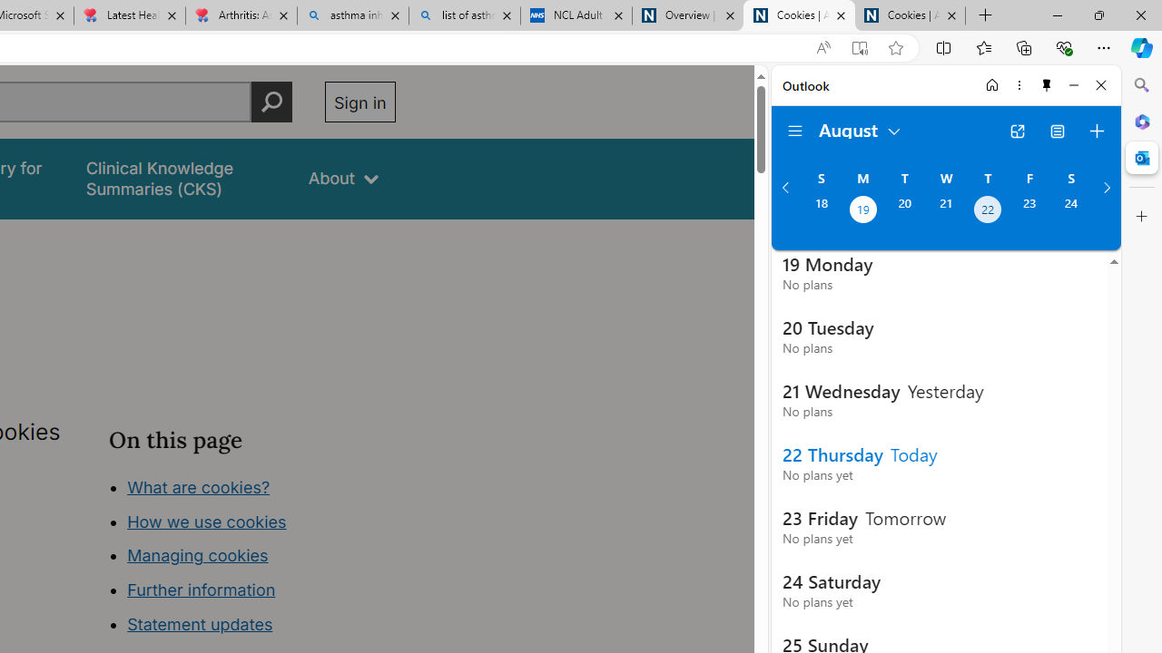 The image size is (1162, 653). What do you see at coordinates (859, 48) in the screenshot?
I see `Enter Immersive Reader (F9)` at bounding box center [859, 48].